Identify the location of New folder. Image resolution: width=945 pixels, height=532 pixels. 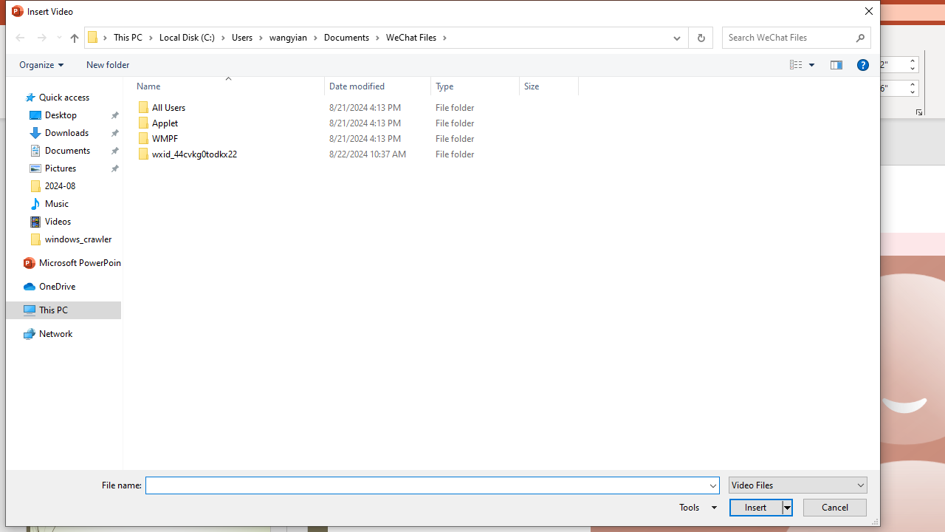
(108, 64).